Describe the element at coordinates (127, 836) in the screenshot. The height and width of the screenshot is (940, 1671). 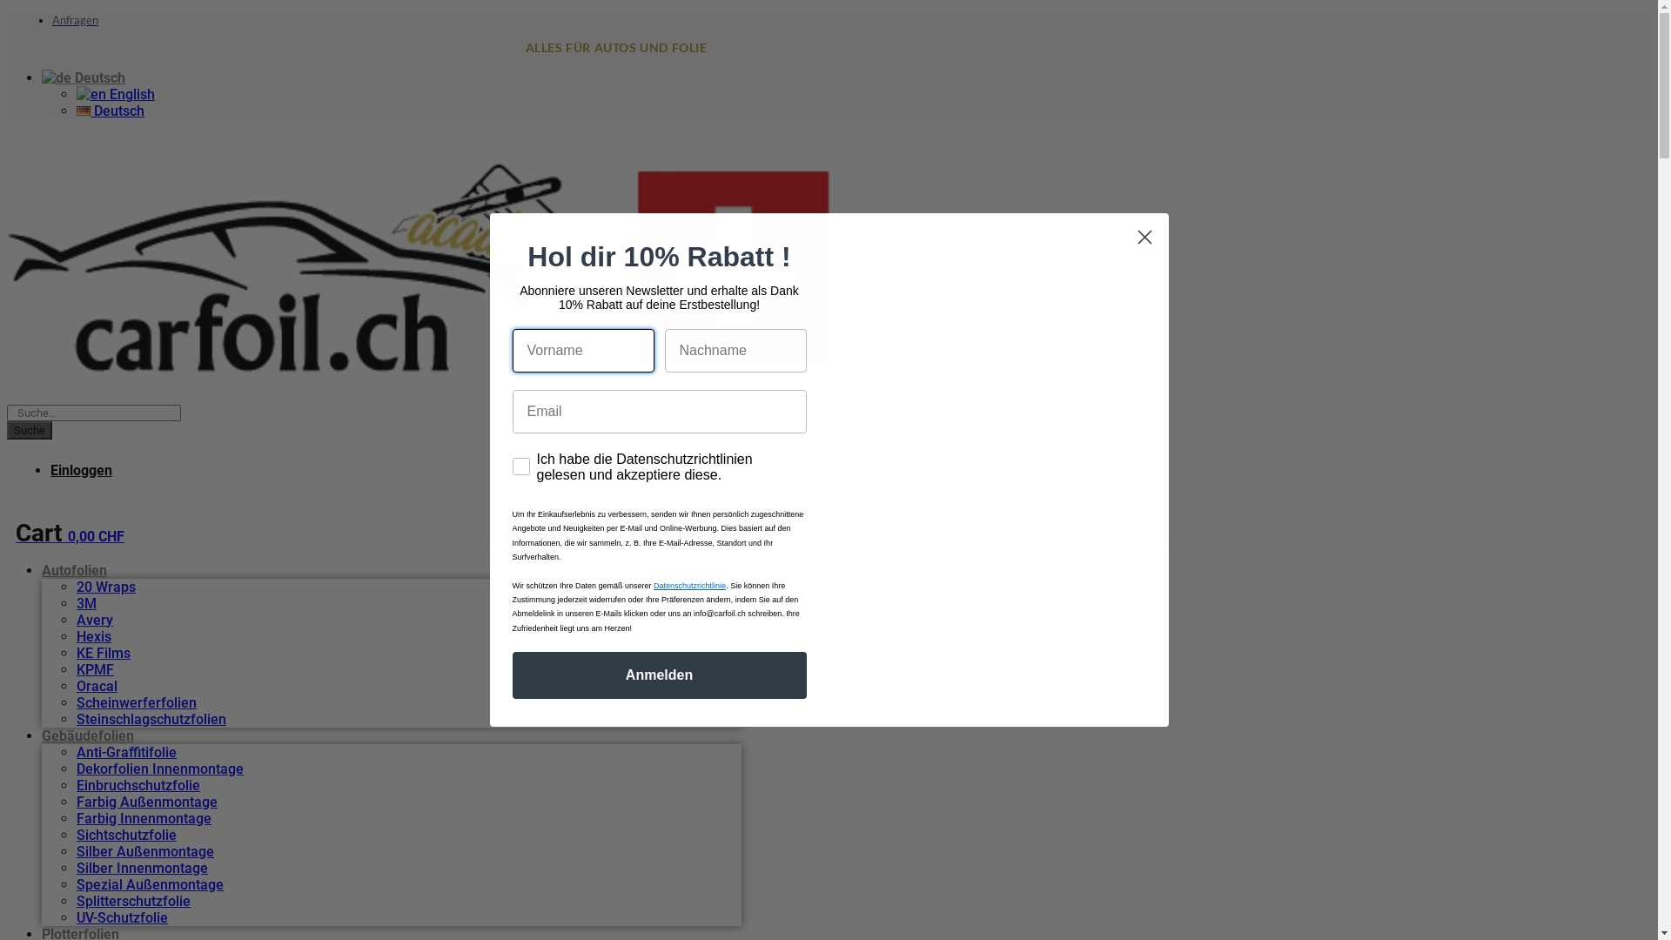
I see `Sichtschutzfolie` at that location.